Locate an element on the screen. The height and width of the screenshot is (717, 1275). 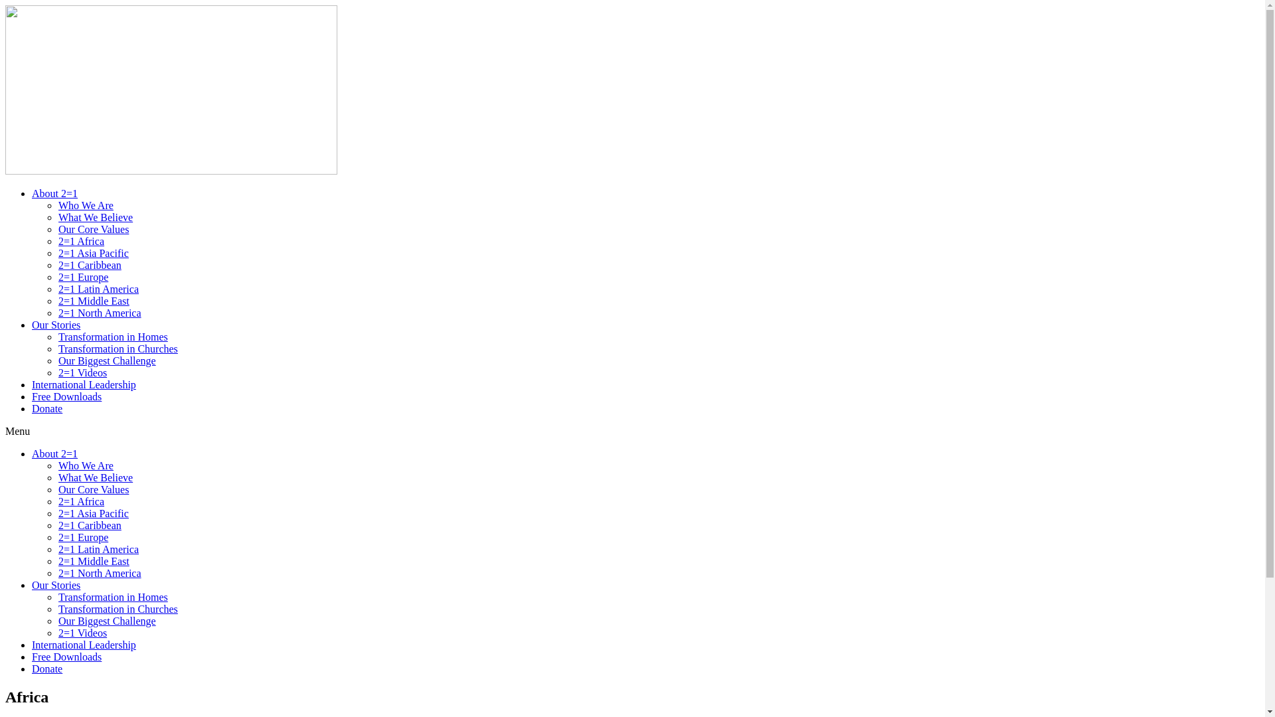
2=1 Latin America is located at coordinates (98, 550).